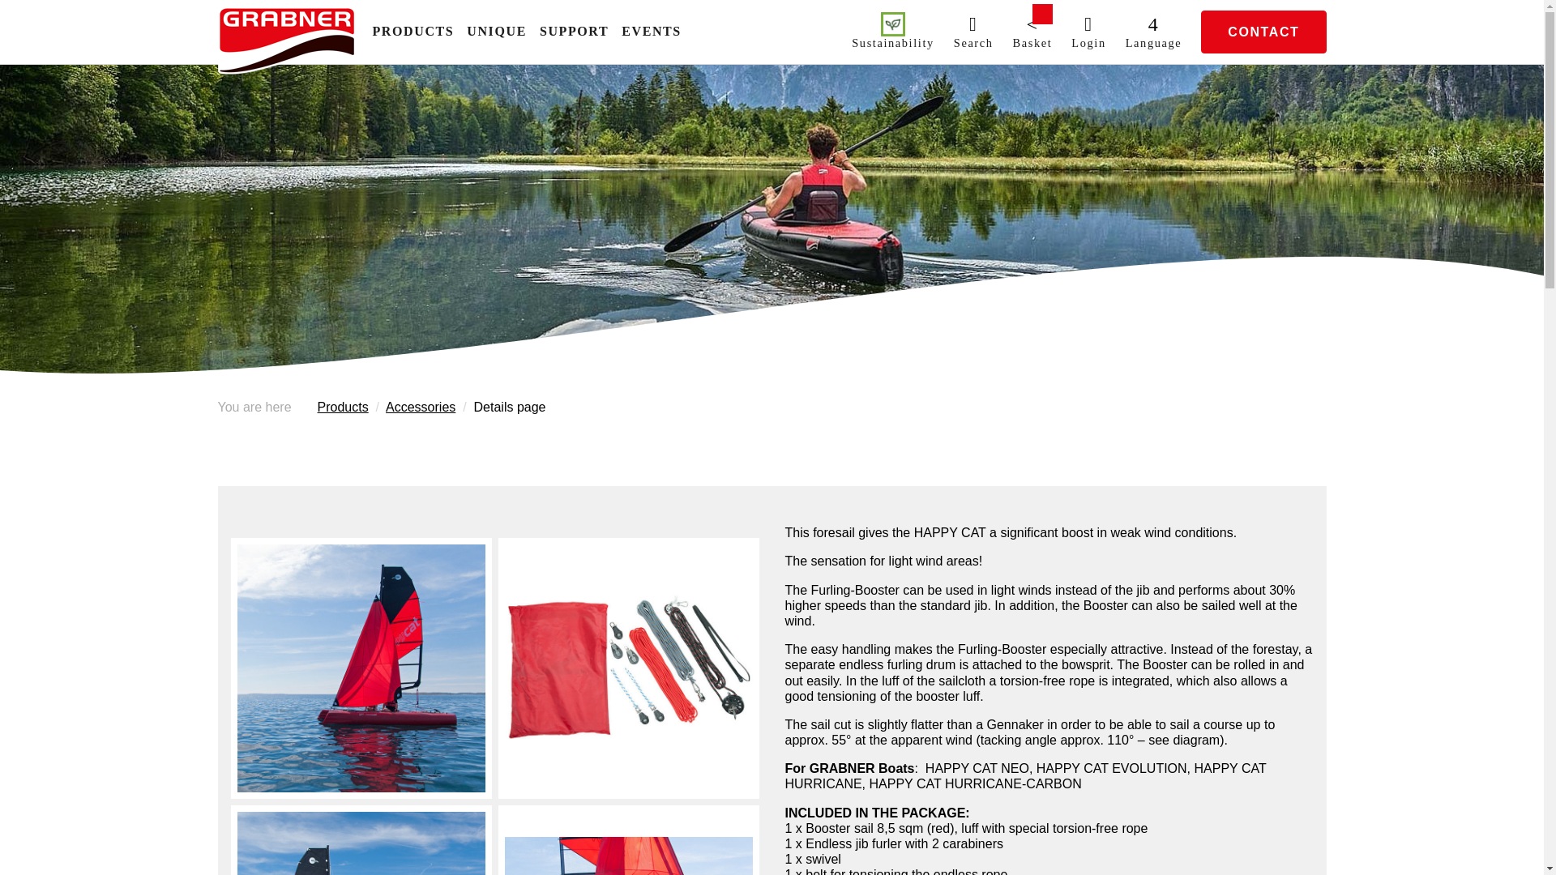 The height and width of the screenshot is (875, 1556). I want to click on CONTACT, so click(1263, 31).